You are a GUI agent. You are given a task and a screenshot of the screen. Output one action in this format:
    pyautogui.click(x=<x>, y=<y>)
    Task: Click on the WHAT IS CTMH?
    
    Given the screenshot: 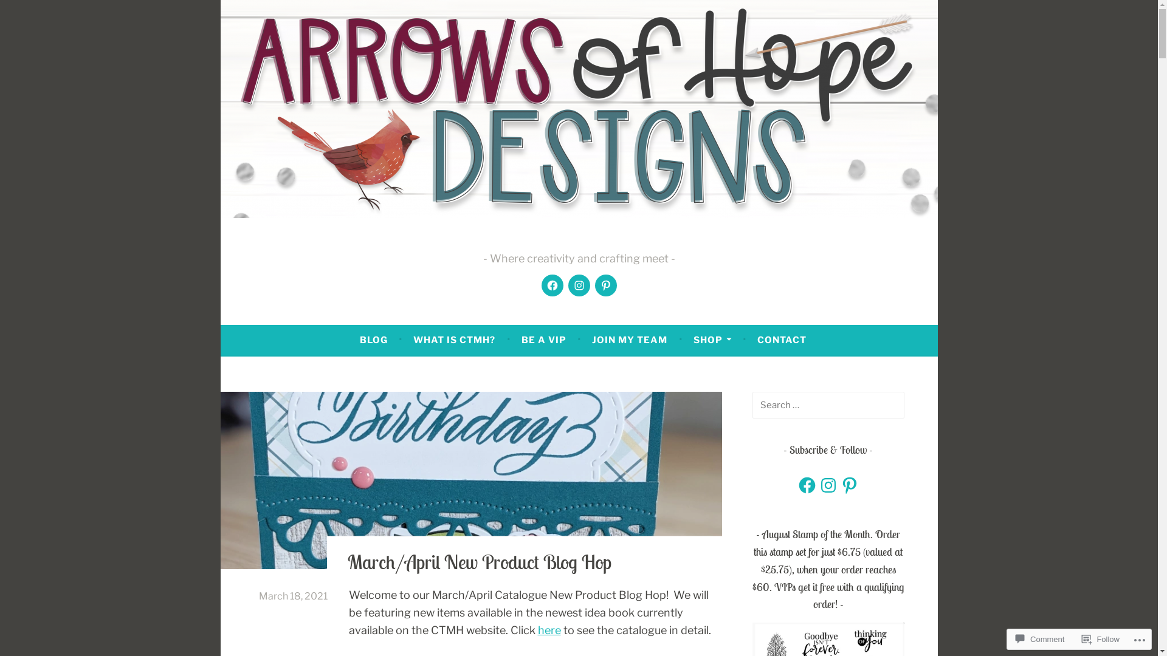 What is the action you would take?
    pyautogui.click(x=455, y=340)
    